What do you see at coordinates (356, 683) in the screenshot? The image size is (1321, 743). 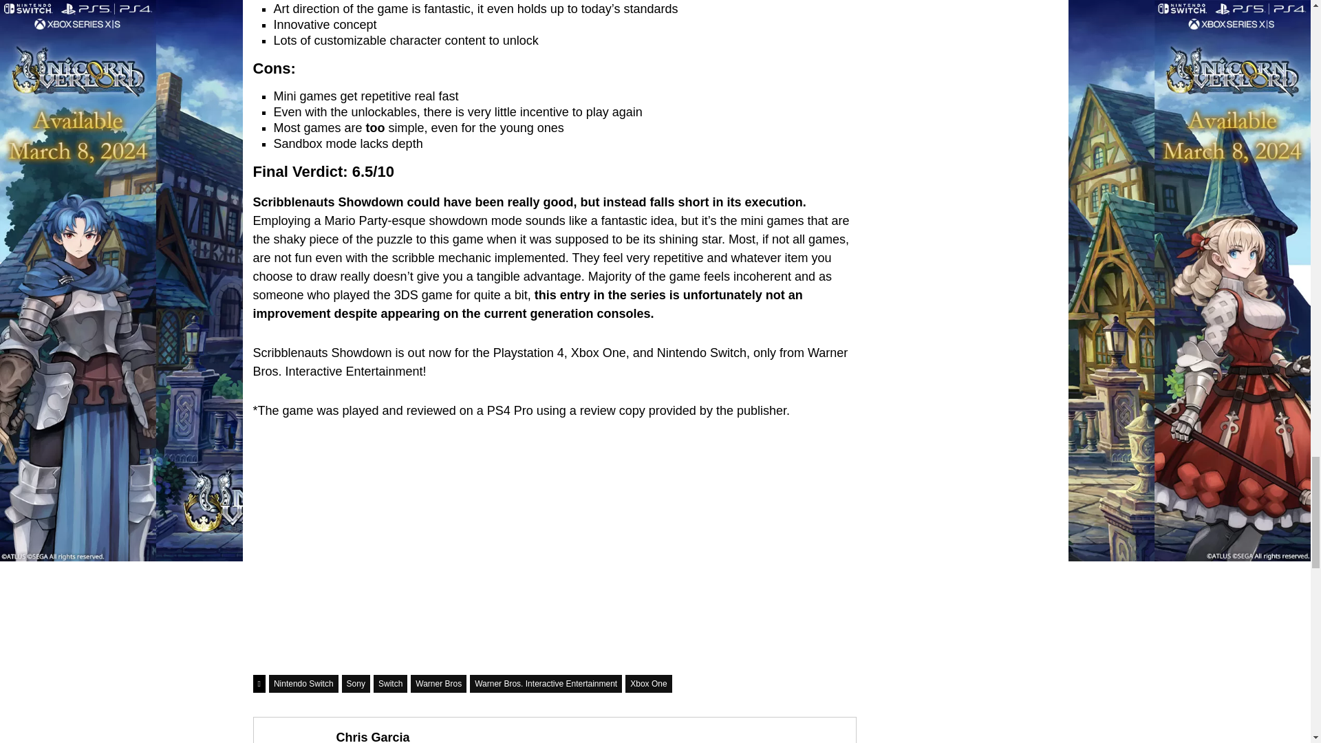 I see `Sony` at bounding box center [356, 683].